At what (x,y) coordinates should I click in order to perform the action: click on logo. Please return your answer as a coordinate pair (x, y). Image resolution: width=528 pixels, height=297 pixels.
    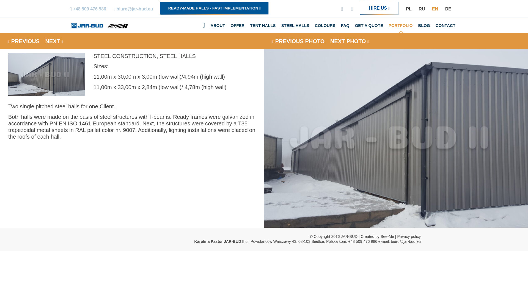
    Looking at the image, I should click on (99, 26).